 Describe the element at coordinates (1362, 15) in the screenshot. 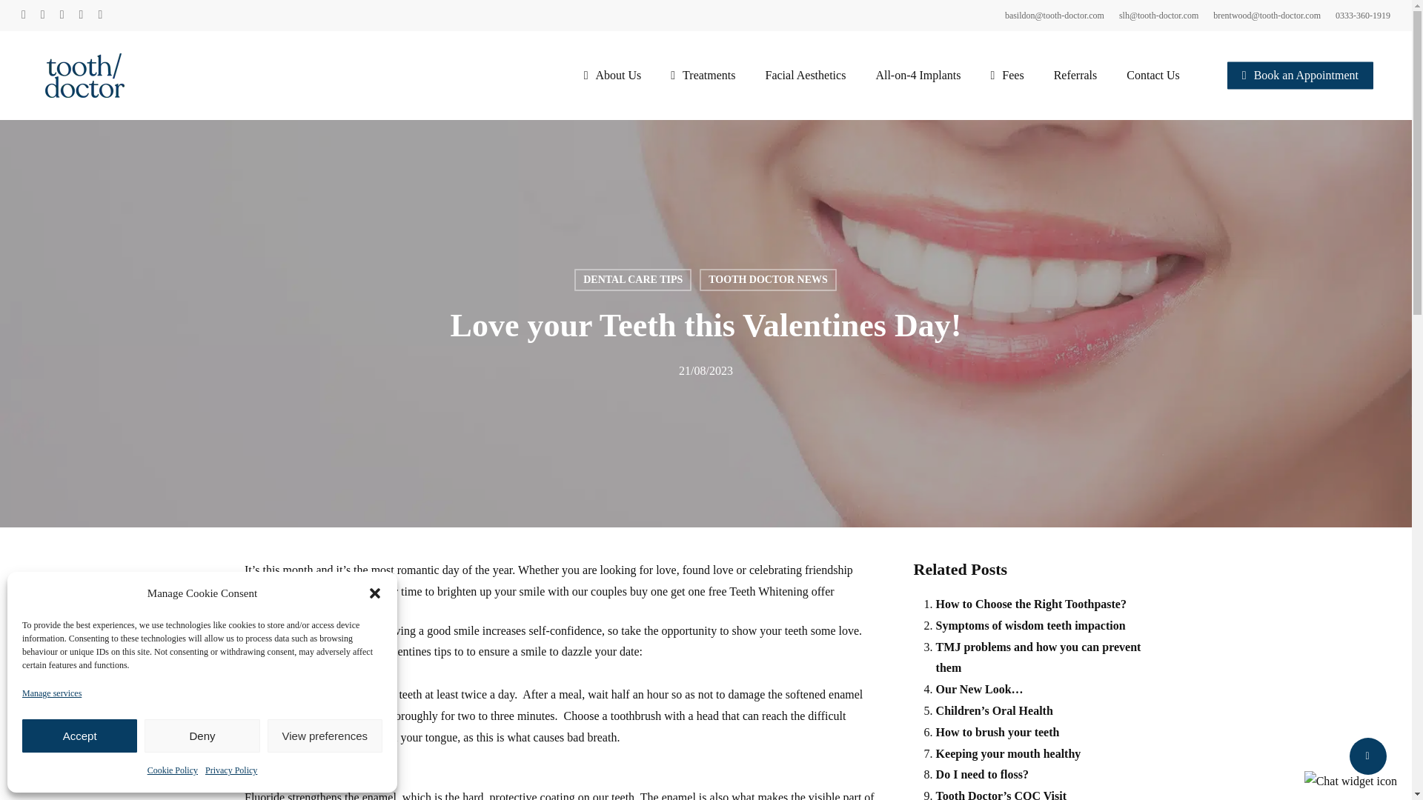

I see `0333-360-1919` at that location.